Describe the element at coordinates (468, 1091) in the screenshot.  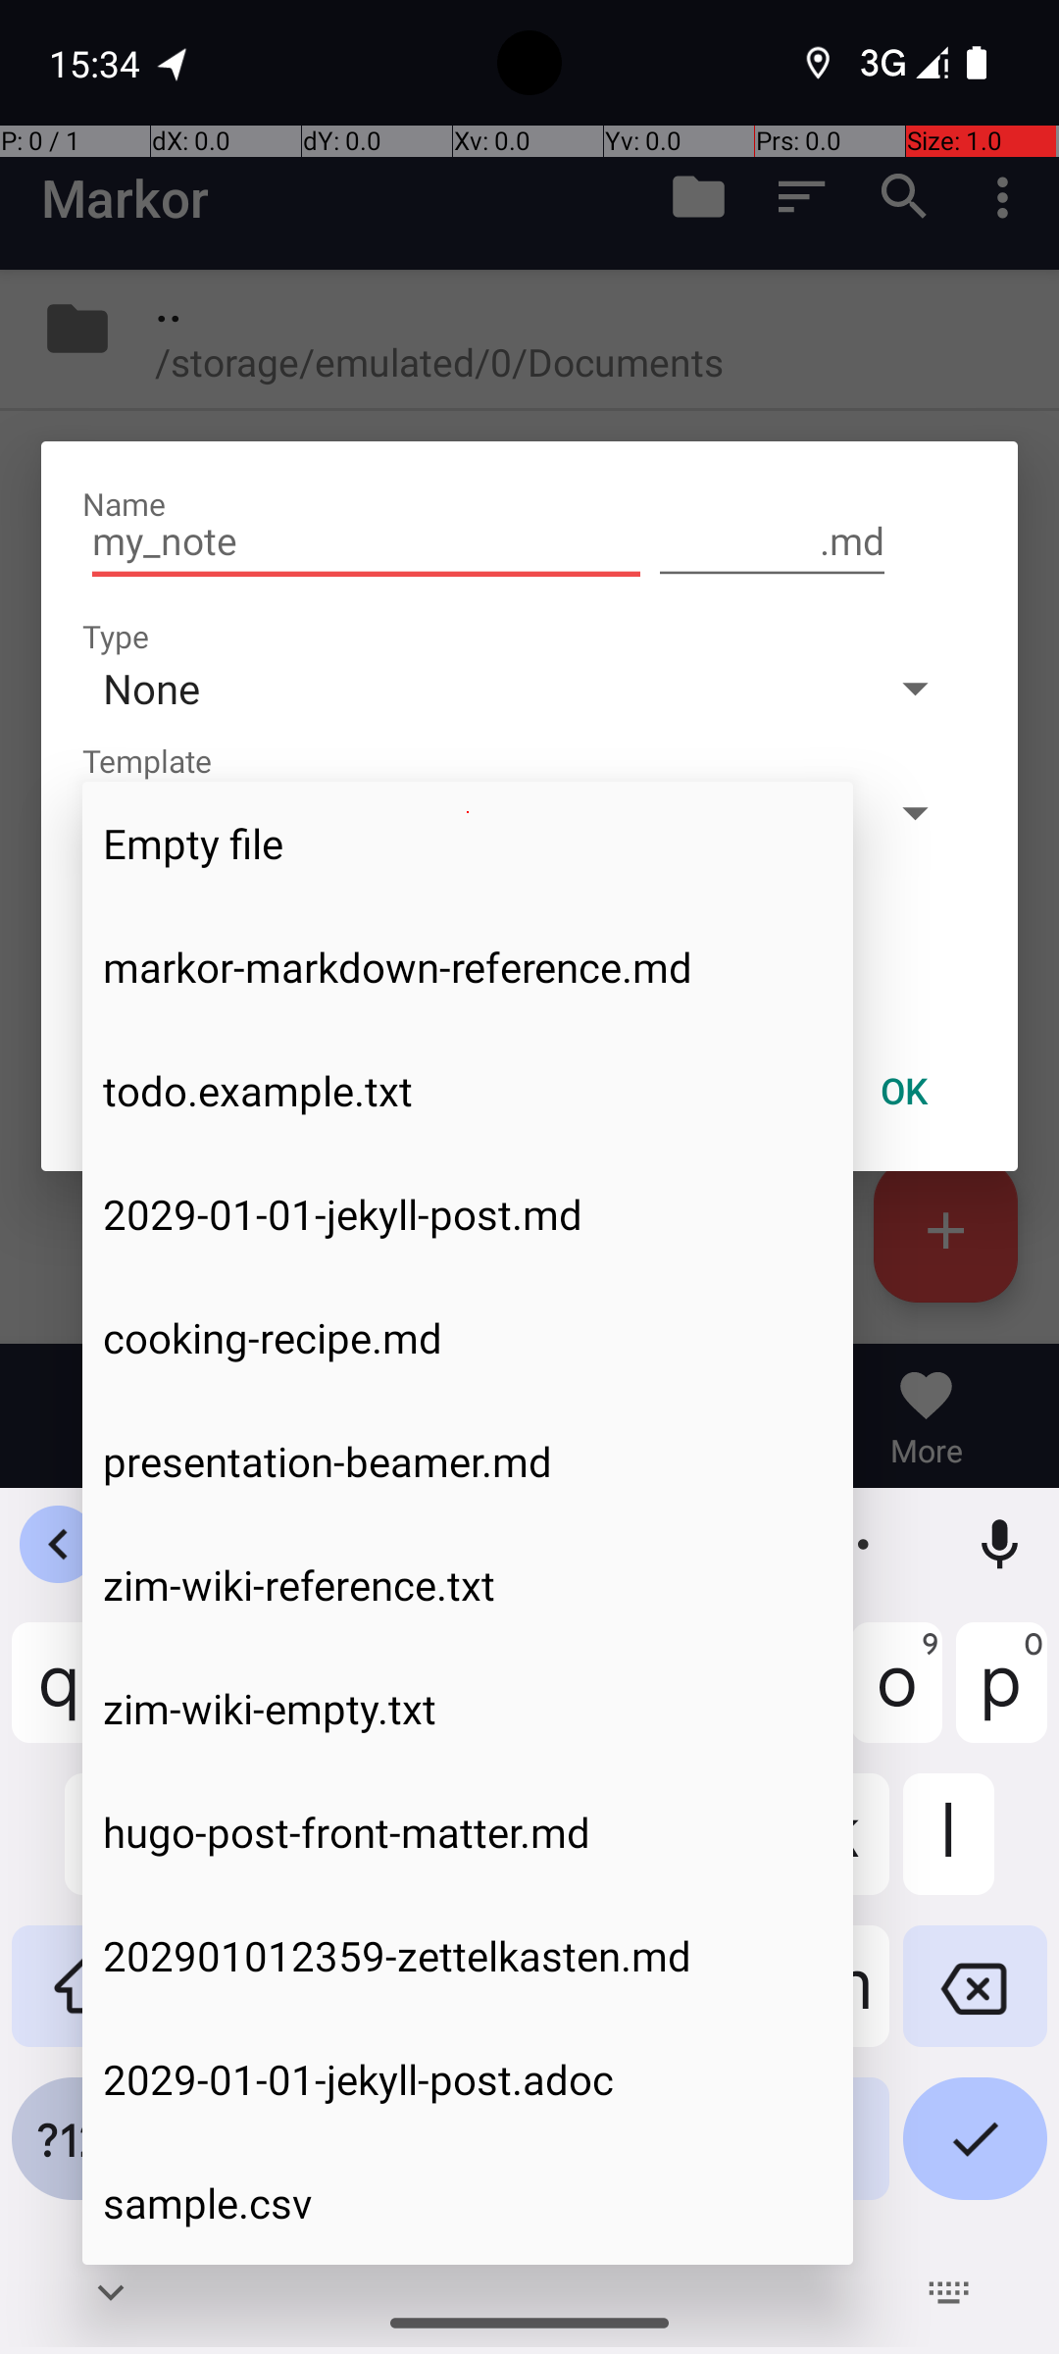
I see `todo.example.txt` at that location.